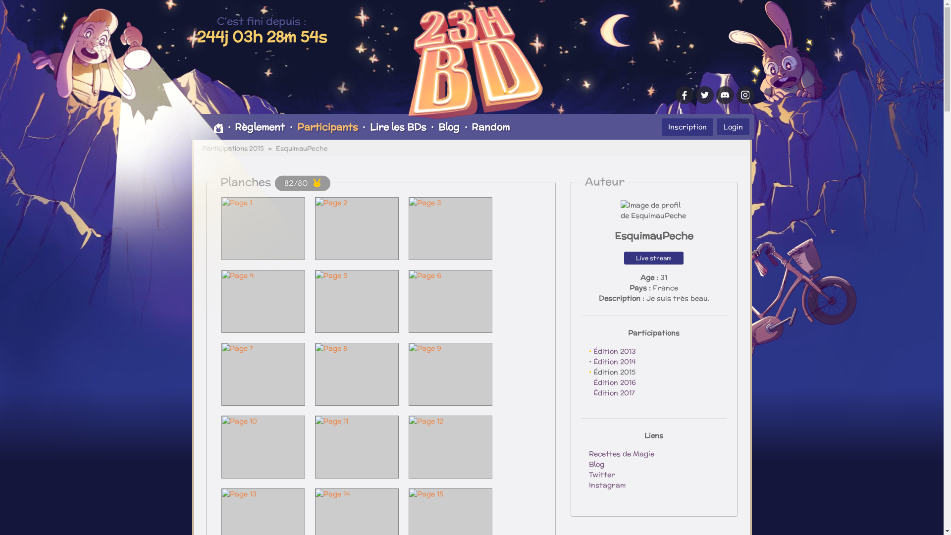  What do you see at coordinates (621, 454) in the screenshot?
I see `Recettes de Magie` at bounding box center [621, 454].